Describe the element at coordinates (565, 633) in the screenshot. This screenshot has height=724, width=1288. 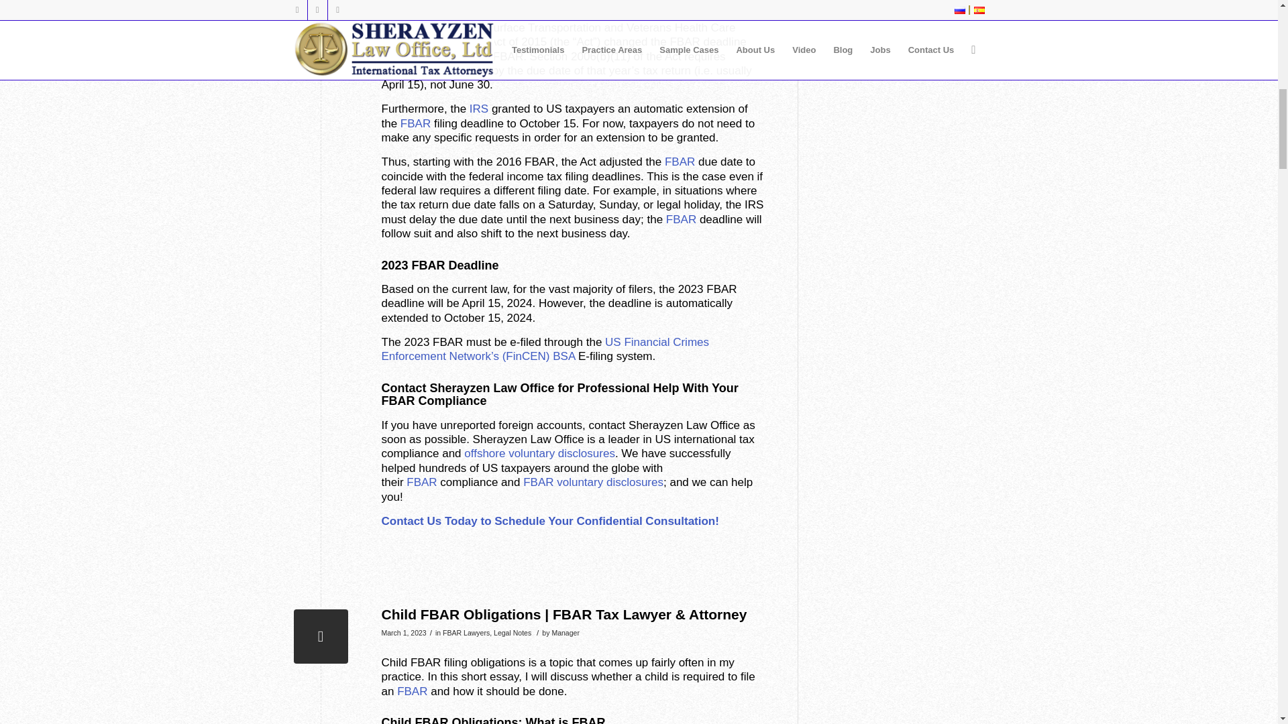
I see `Posts by Manager` at that location.